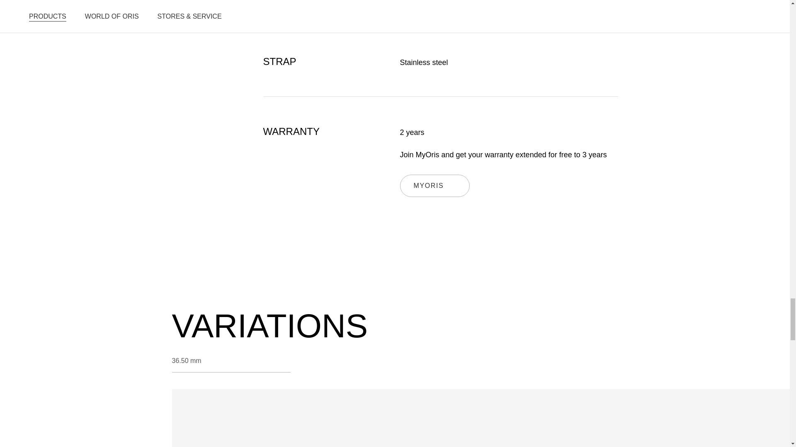  I want to click on MYORIS, so click(603, 418).